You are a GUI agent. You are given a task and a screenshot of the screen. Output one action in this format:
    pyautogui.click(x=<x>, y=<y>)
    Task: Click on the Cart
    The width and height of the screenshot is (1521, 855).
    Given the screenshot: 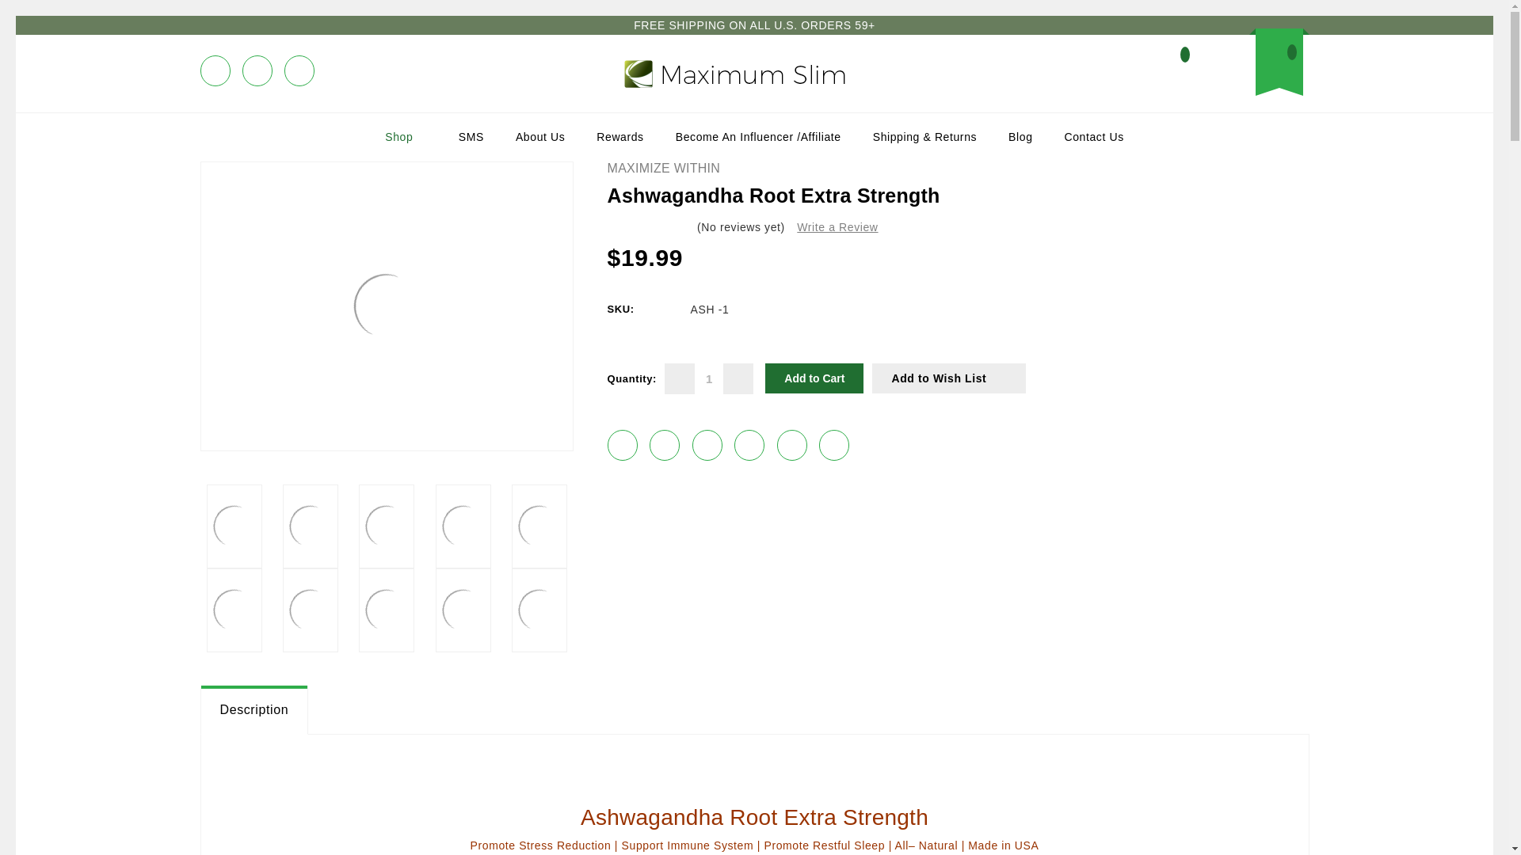 What is the action you would take?
    pyautogui.click(x=1279, y=63)
    